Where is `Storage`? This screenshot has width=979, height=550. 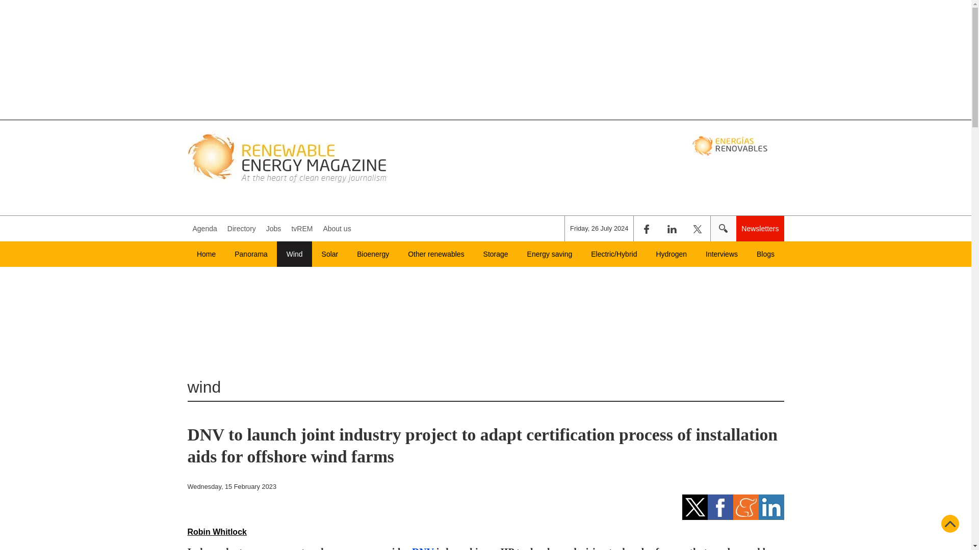
Storage is located at coordinates (496, 254).